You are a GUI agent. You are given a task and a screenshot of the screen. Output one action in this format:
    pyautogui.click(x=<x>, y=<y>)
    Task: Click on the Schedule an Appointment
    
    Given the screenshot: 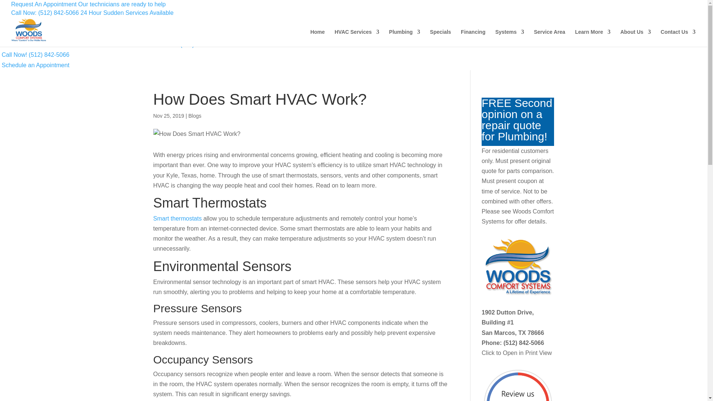 What is the action you would take?
    pyautogui.click(x=88, y=4)
    